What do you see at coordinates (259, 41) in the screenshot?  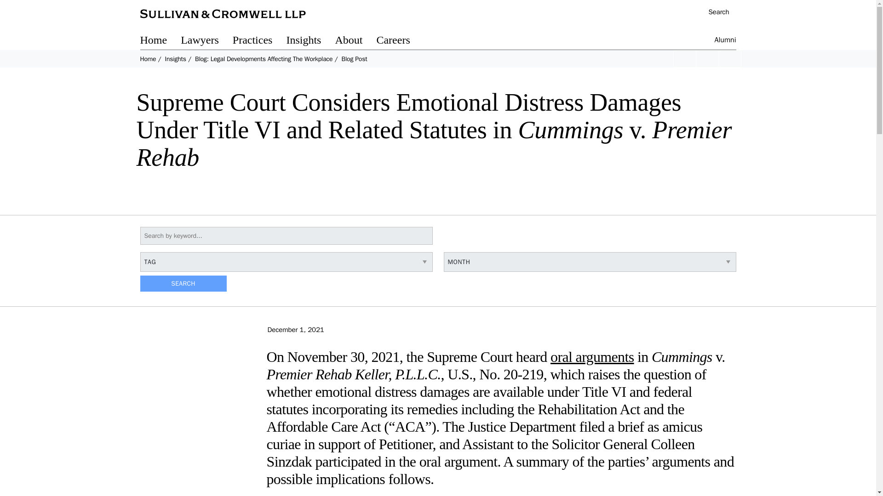 I see `Practices` at bounding box center [259, 41].